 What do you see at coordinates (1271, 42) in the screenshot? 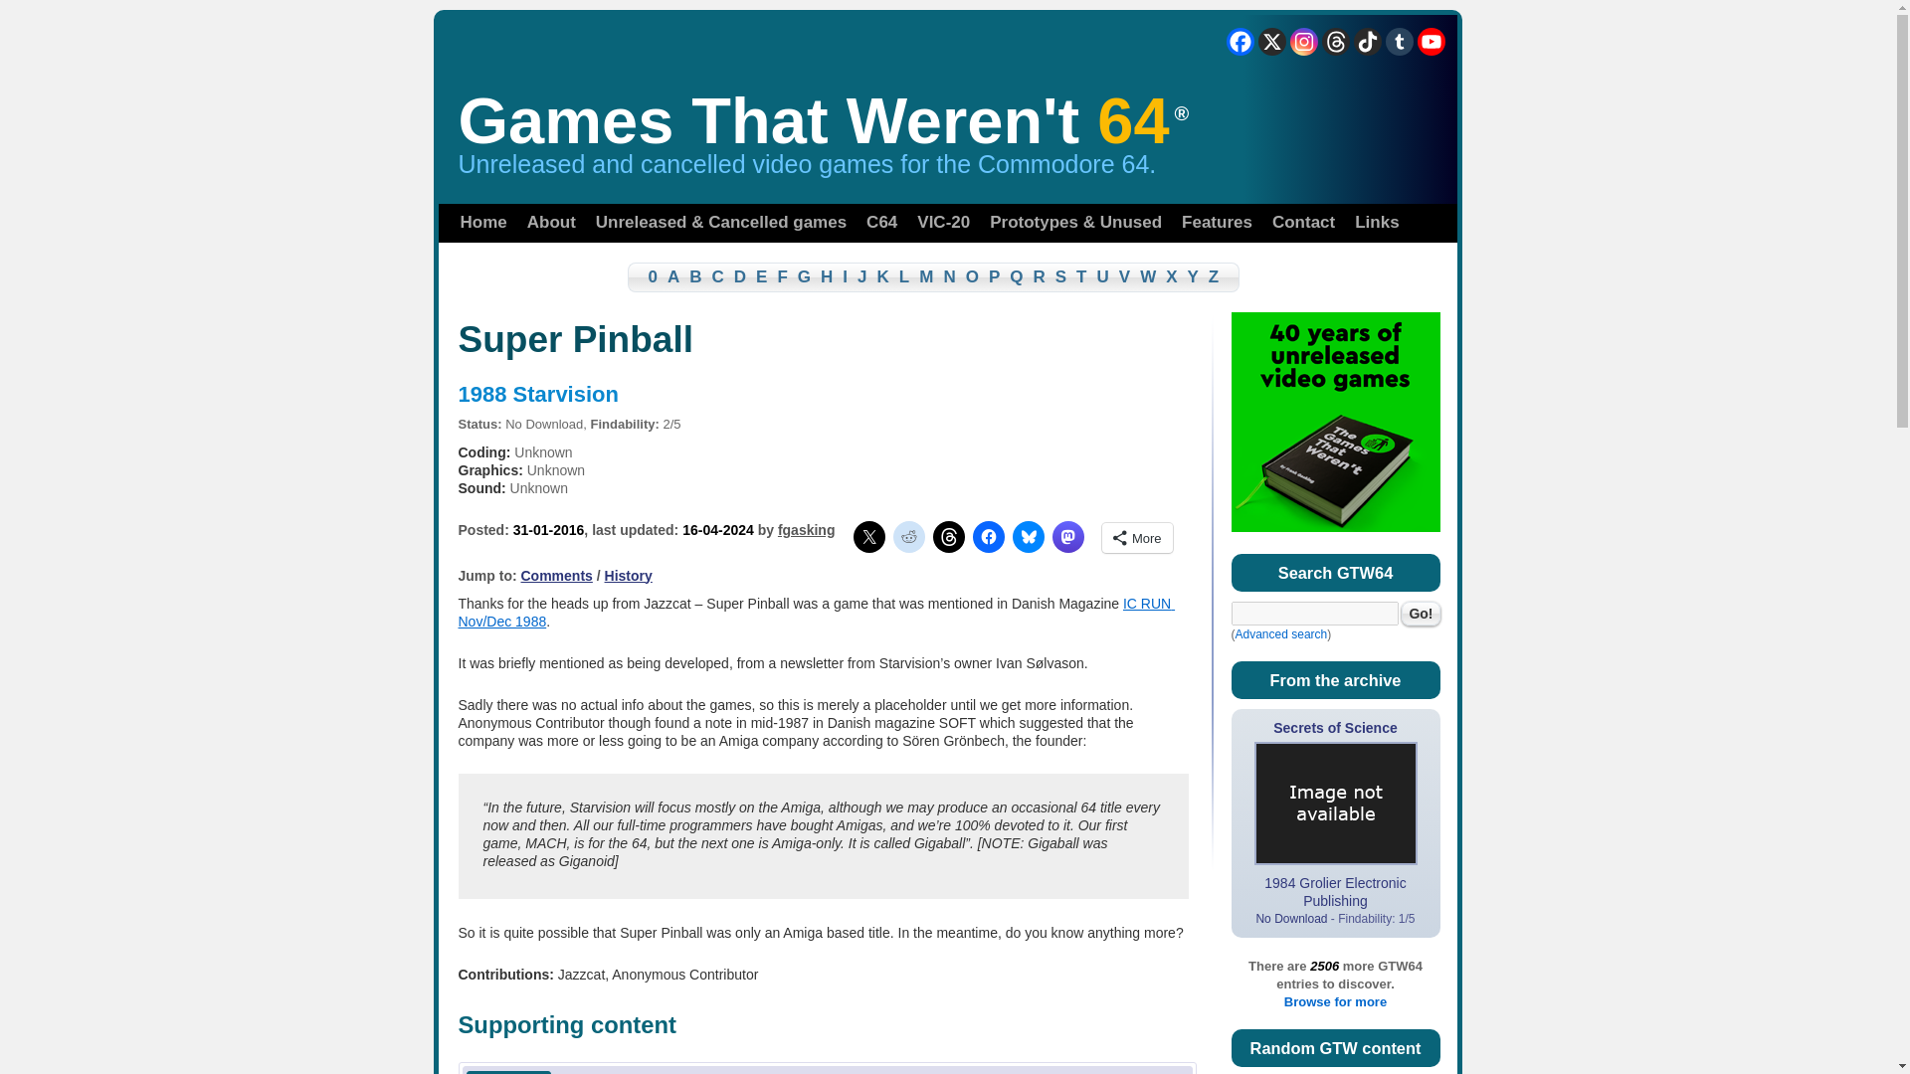
I see `X` at bounding box center [1271, 42].